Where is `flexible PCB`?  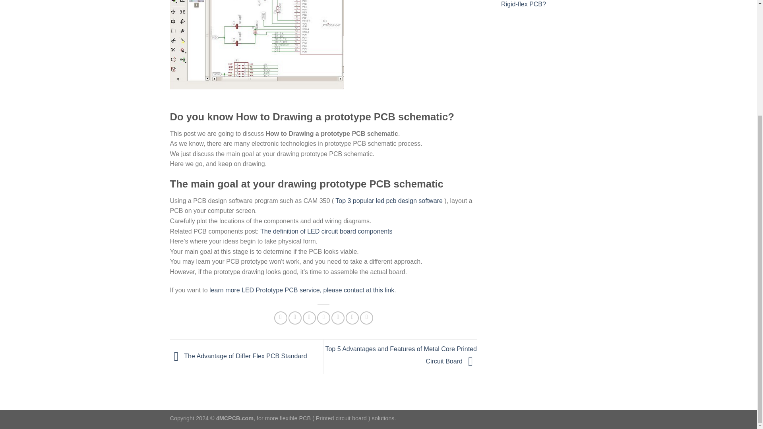 flexible PCB is located at coordinates (295, 418).